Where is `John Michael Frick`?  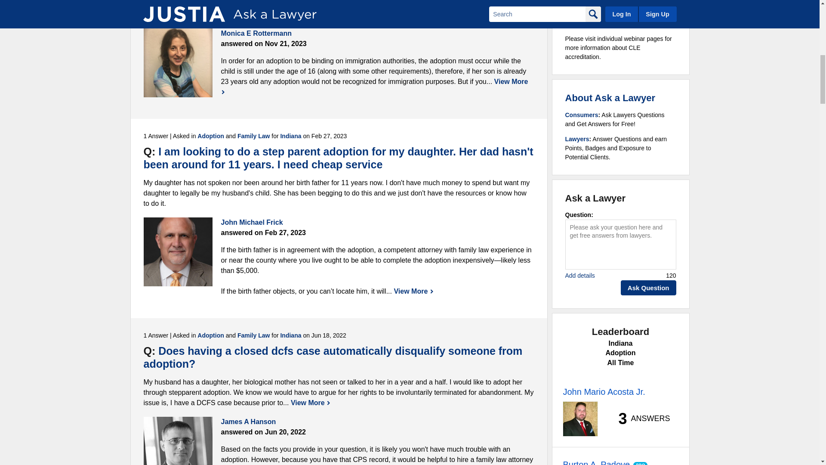
John Michael Frick is located at coordinates (178, 252).